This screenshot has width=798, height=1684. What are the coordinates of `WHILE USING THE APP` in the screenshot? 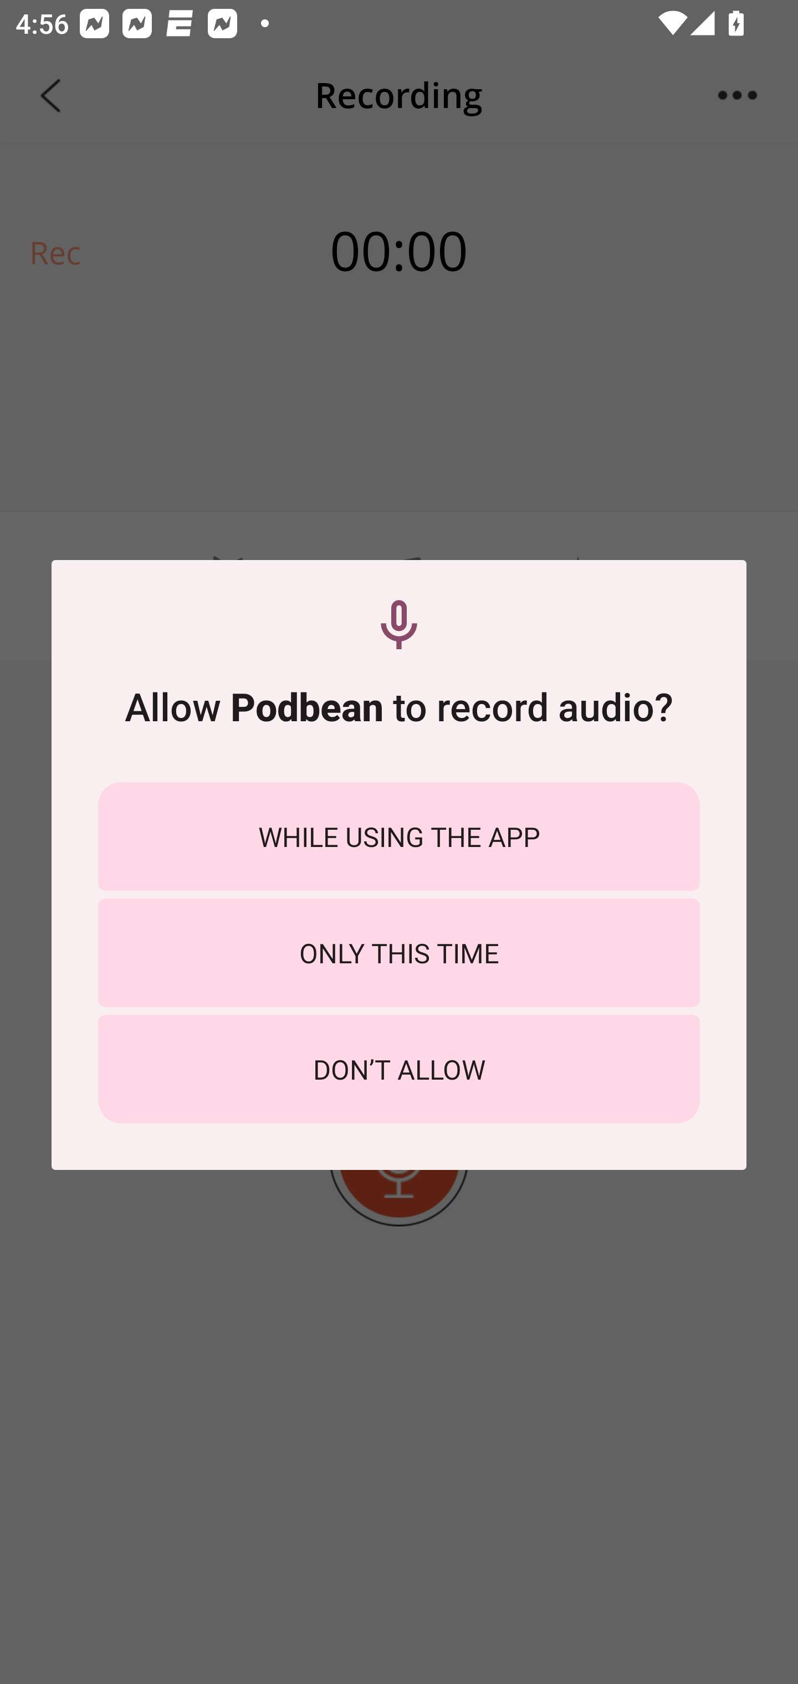 It's located at (399, 836).